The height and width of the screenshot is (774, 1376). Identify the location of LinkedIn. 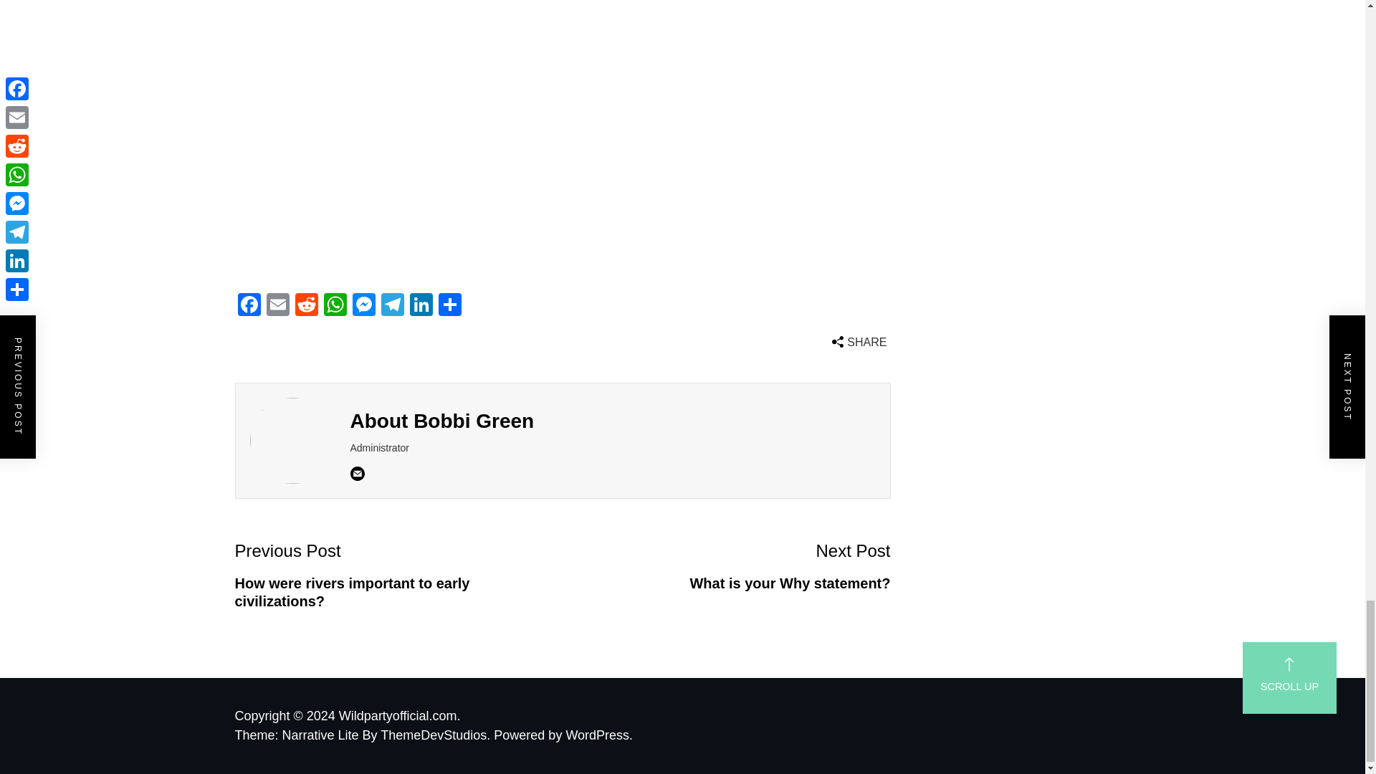
(421, 307).